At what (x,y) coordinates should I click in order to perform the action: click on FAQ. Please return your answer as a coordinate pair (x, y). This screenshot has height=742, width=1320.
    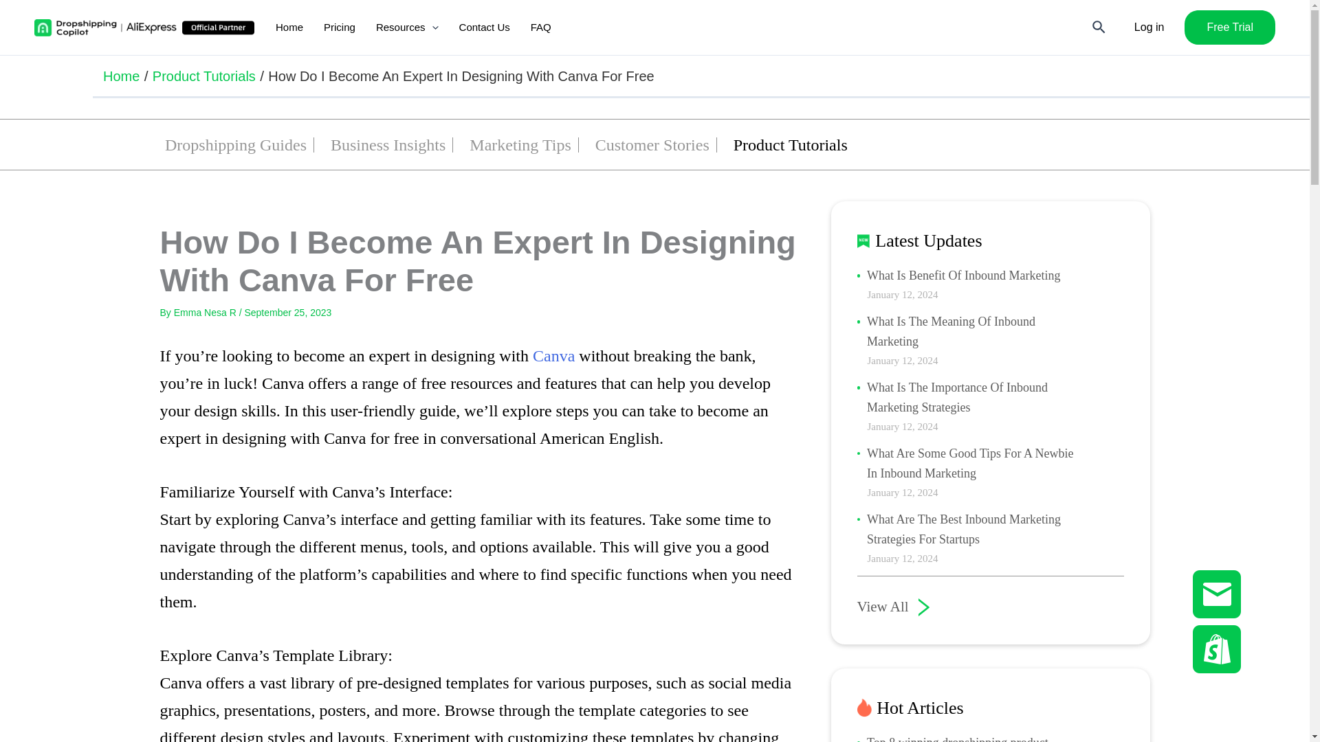
    Looking at the image, I should click on (540, 27).